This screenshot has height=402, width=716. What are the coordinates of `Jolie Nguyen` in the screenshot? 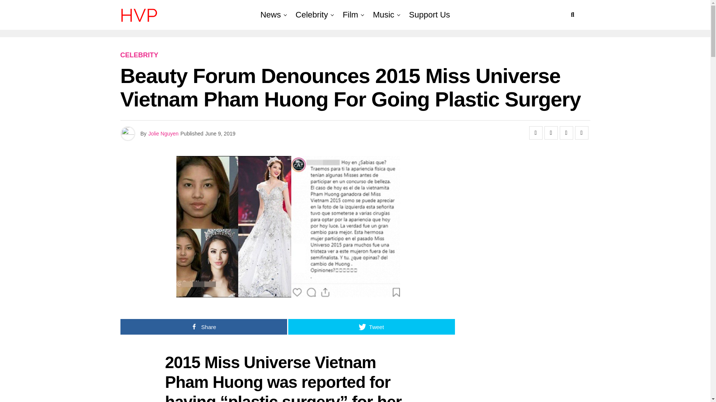 It's located at (163, 134).